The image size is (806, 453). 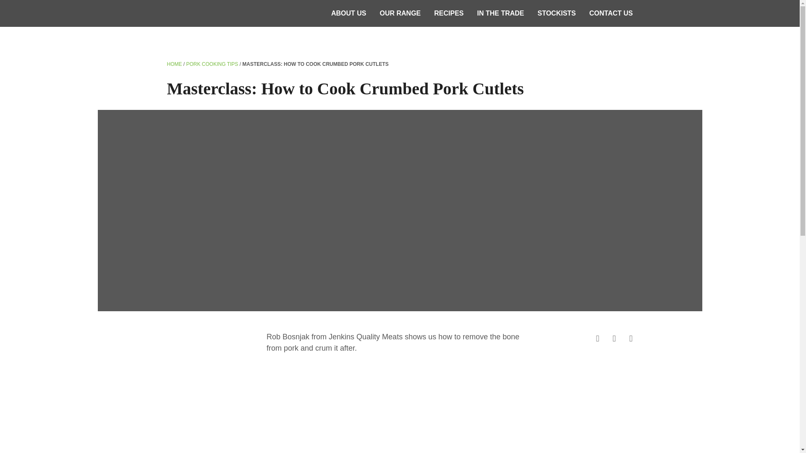 I want to click on IN THE TRADE, so click(x=501, y=13).